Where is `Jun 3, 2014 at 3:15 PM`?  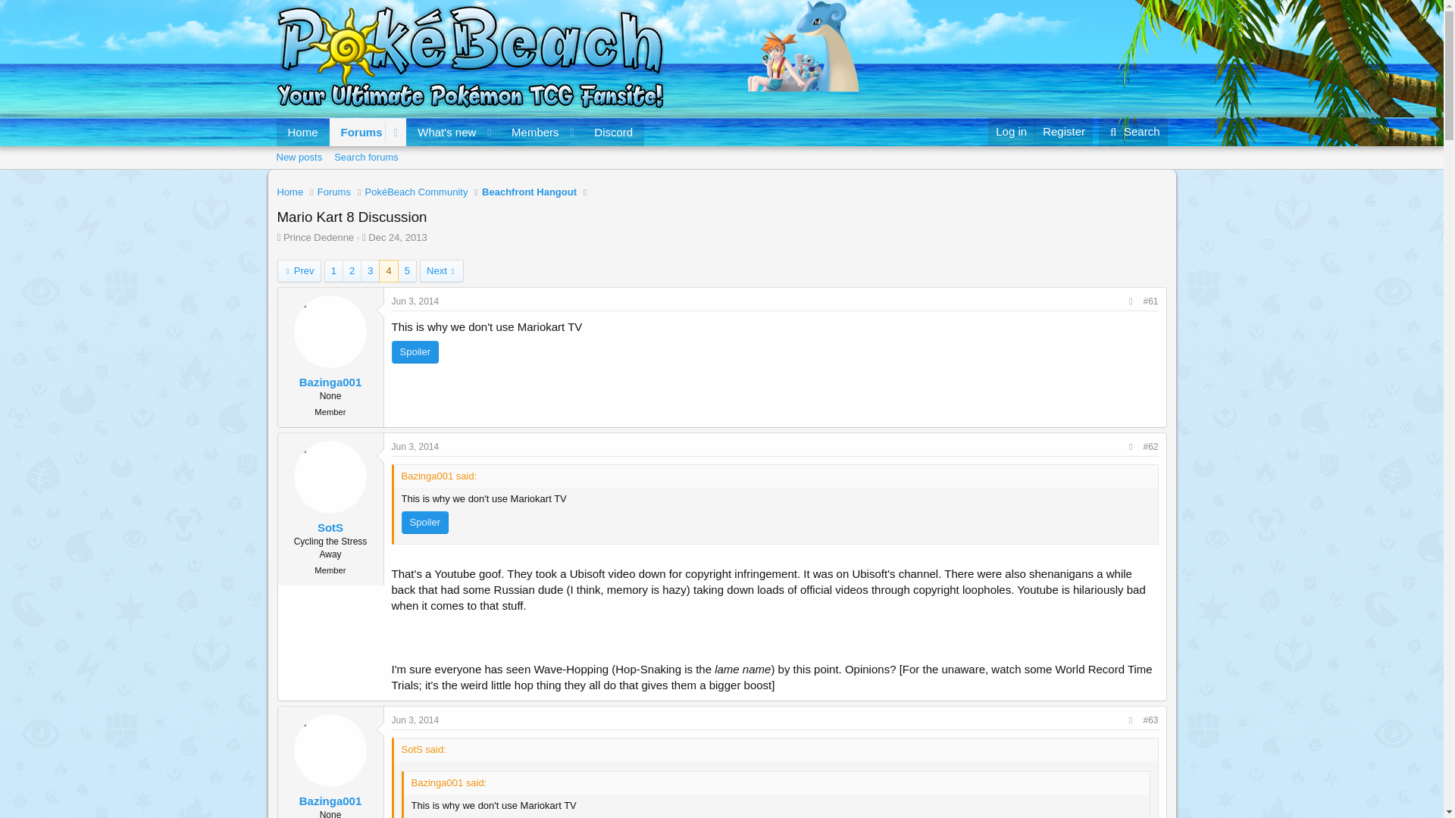
Jun 3, 2014 at 3:15 PM is located at coordinates (291, 192).